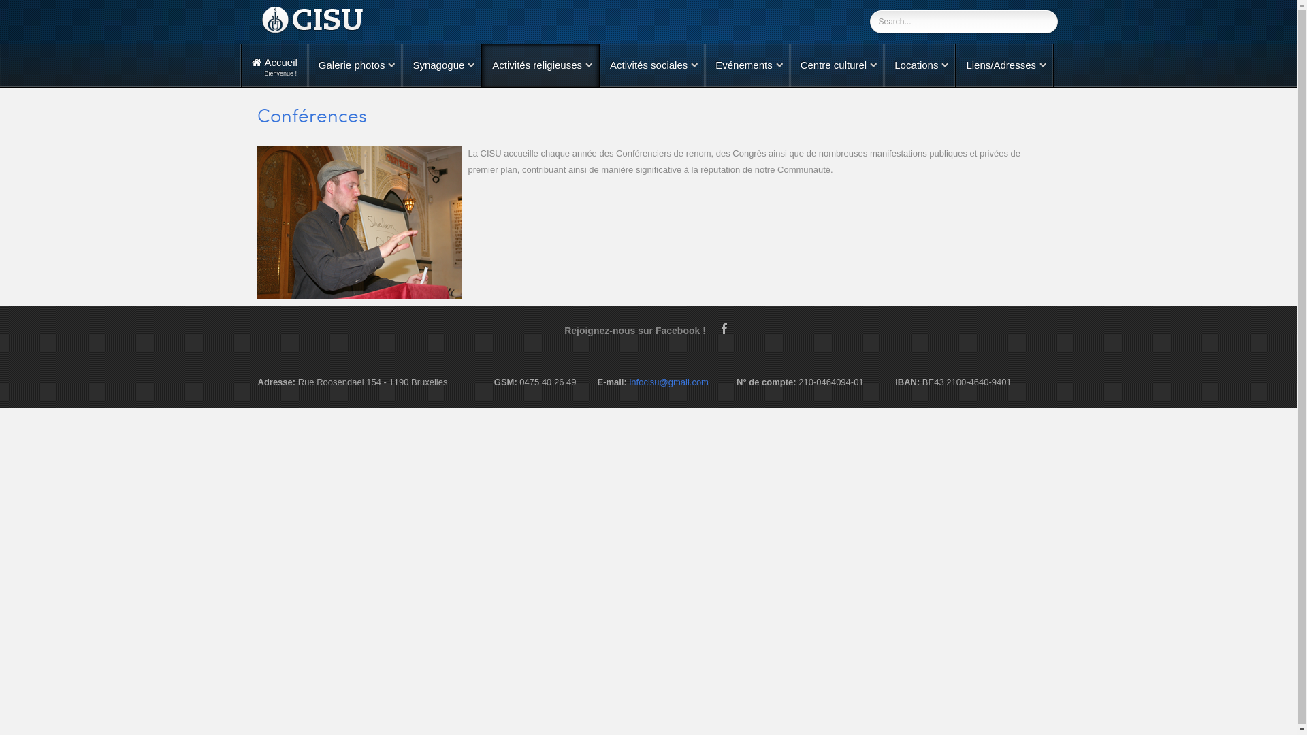  What do you see at coordinates (920, 65) in the screenshot?
I see `Locations` at bounding box center [920, 65].